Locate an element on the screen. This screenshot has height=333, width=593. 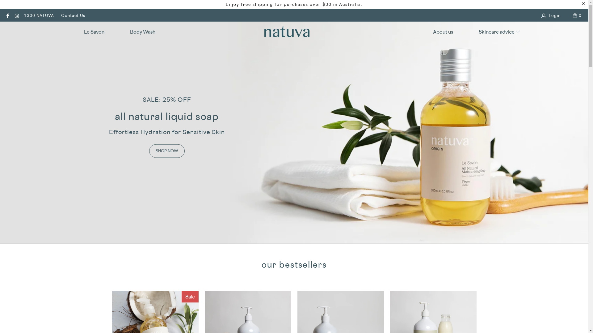
Skincare advice is located at coordinates (500, 32).